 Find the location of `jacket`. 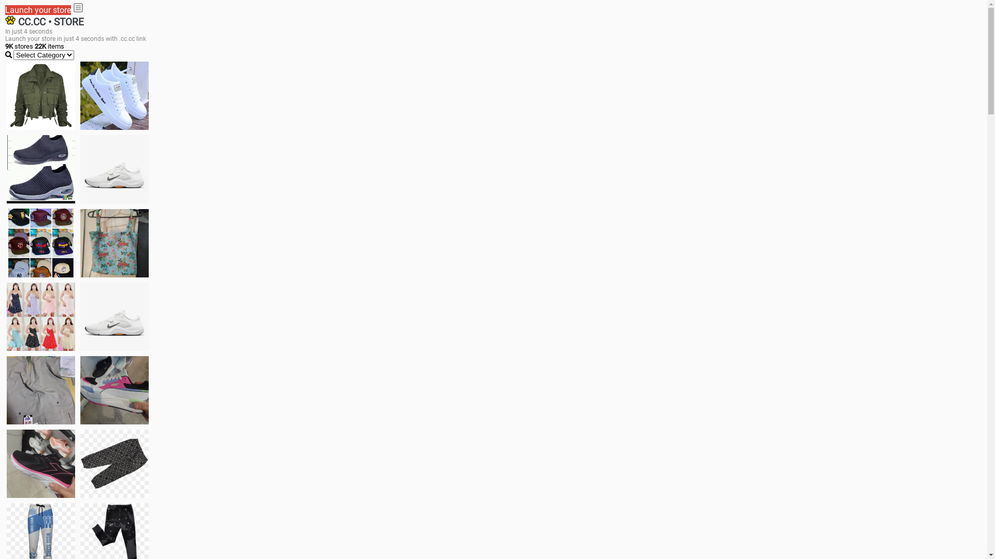

jacket is located at coordinates (41, 96).